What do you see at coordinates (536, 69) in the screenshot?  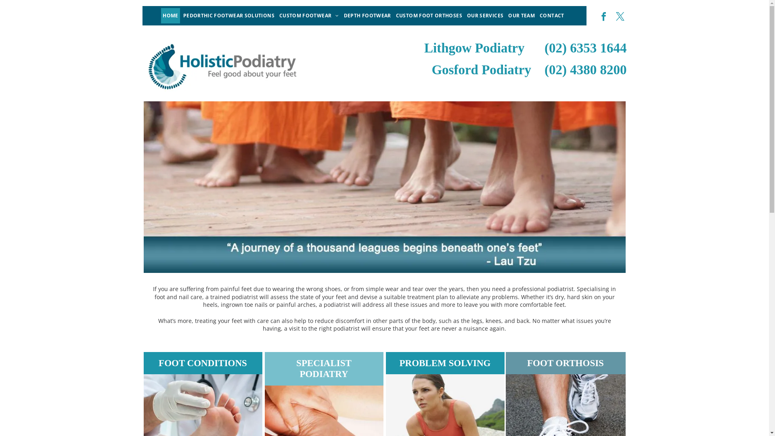 I see `   ` at bounding box center [536, 69].